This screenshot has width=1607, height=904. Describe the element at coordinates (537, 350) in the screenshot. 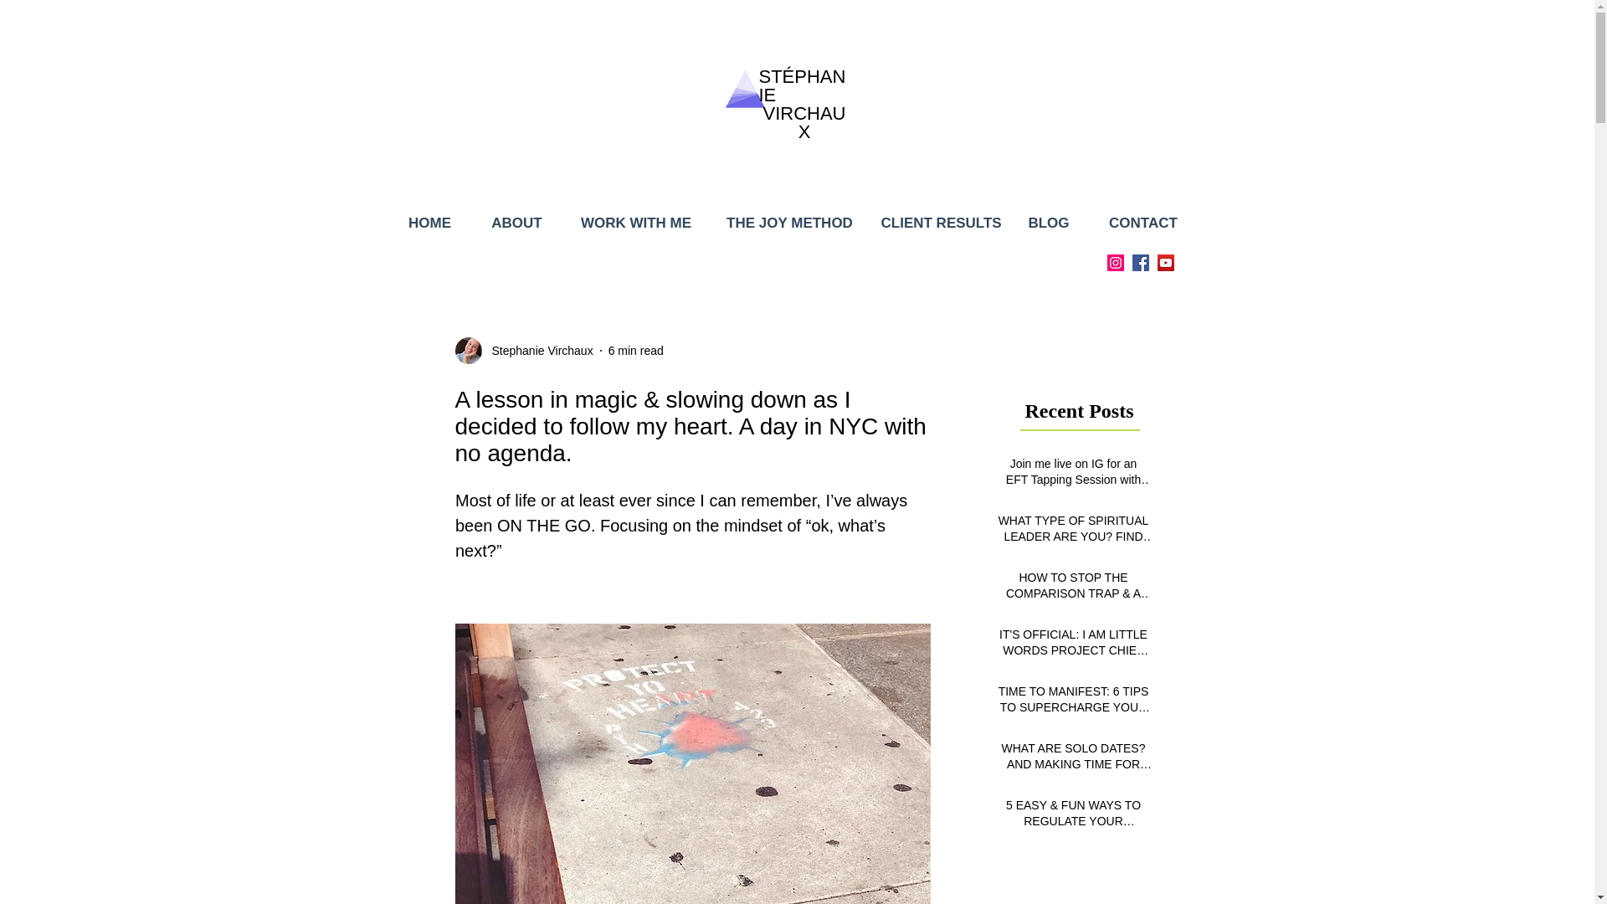

I see `Stephanie Virchaux` at that location.